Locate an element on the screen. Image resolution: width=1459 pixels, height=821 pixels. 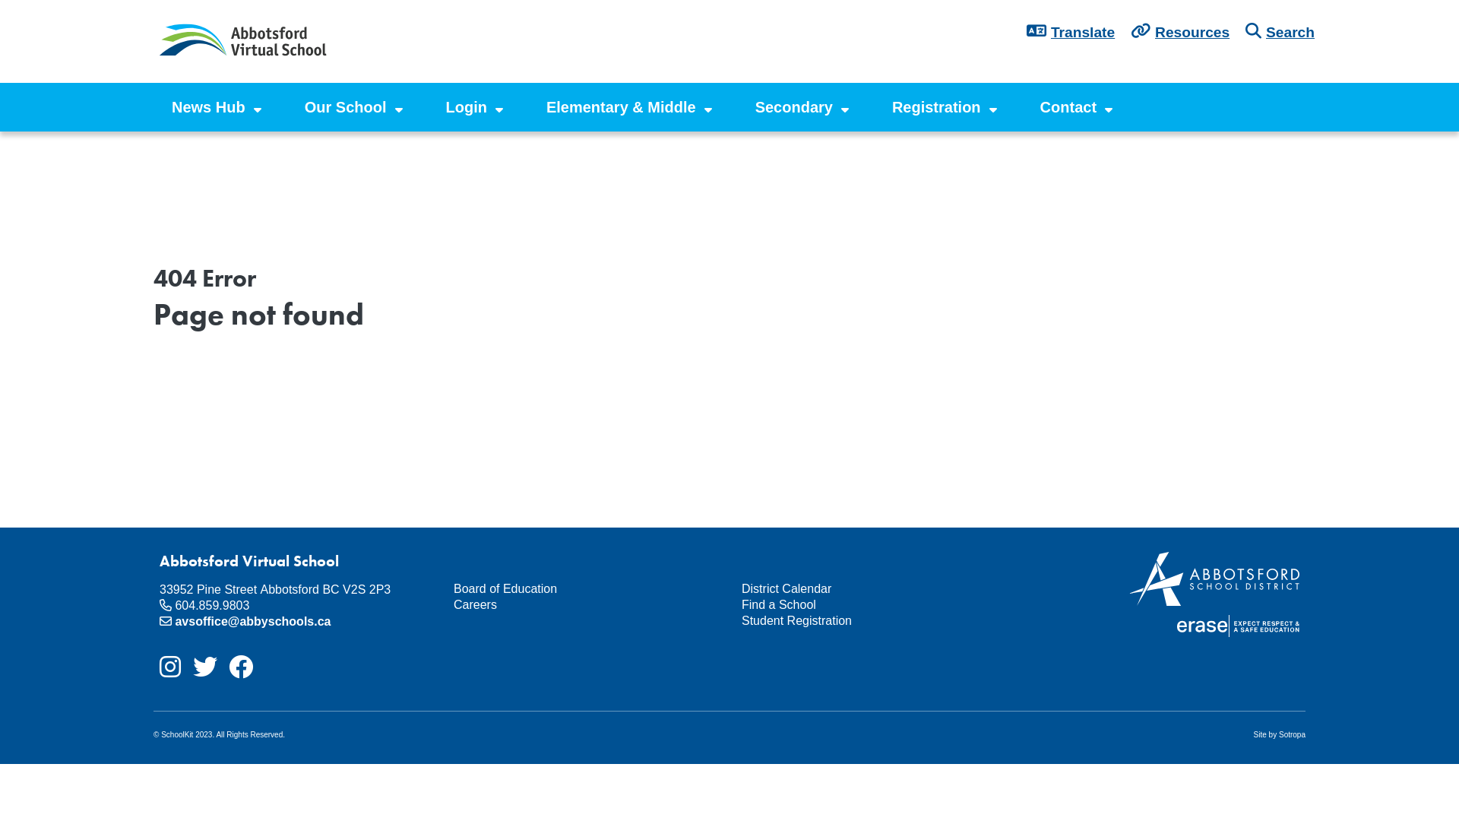
Home is located at coordinates (245, 42).